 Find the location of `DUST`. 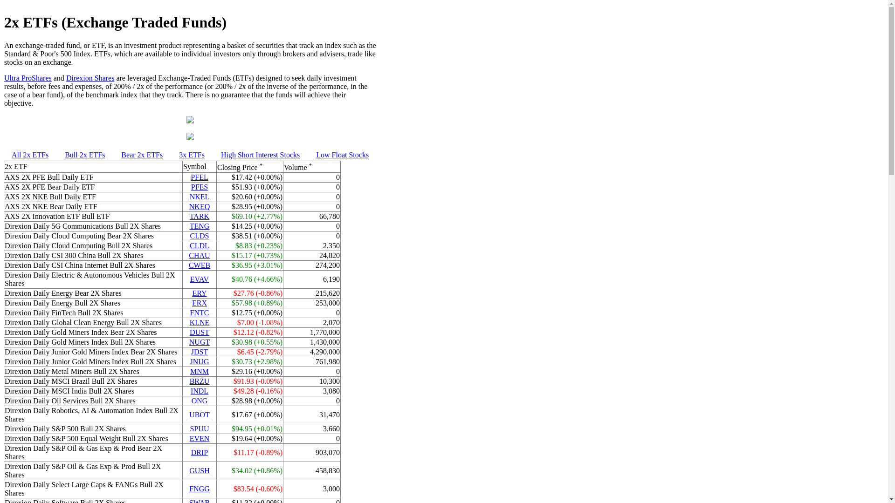

DUST is located at coordinates (200, 333).